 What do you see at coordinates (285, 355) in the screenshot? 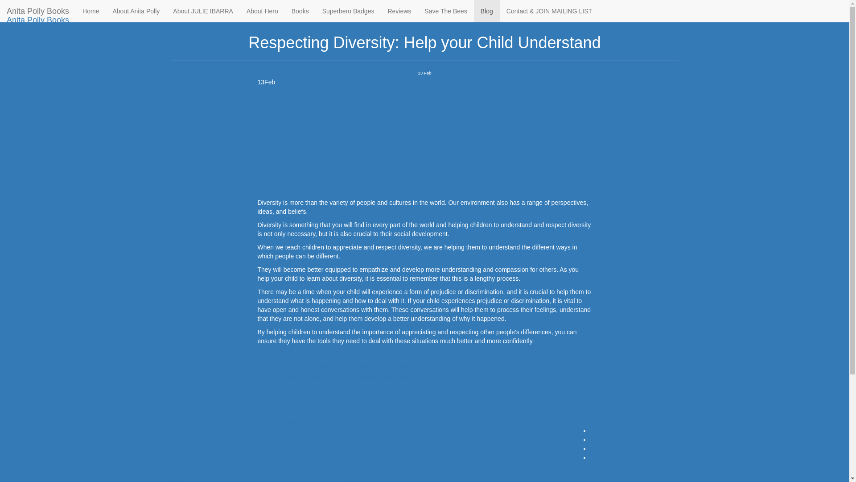
I see `childrenanddiversity` at bounding box center [285, 355].